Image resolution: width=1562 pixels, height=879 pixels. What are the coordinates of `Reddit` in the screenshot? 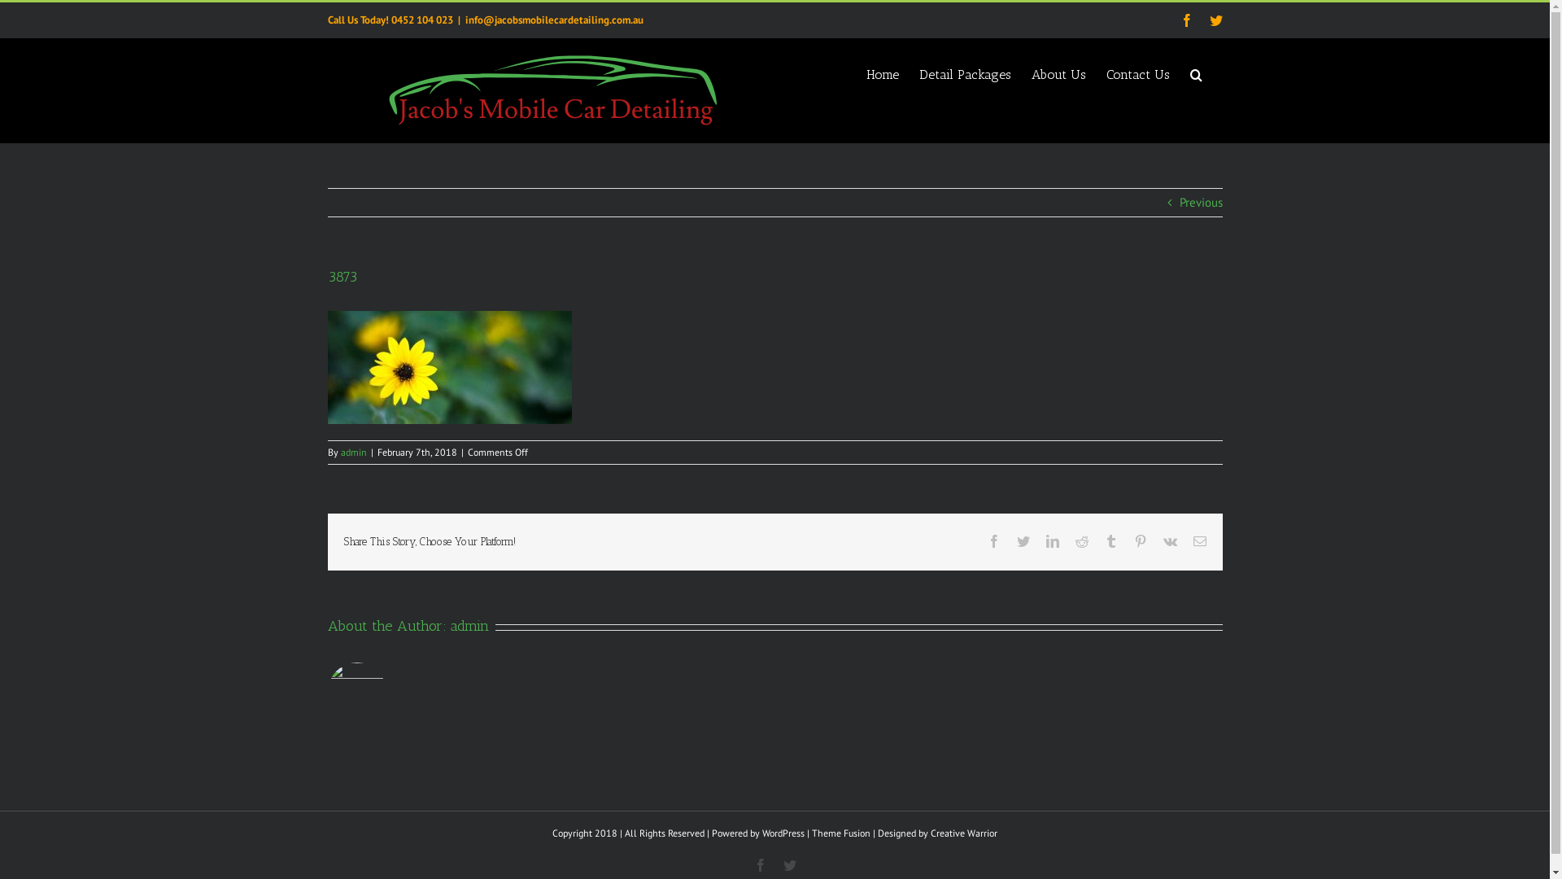 It's located at (1082, 541).